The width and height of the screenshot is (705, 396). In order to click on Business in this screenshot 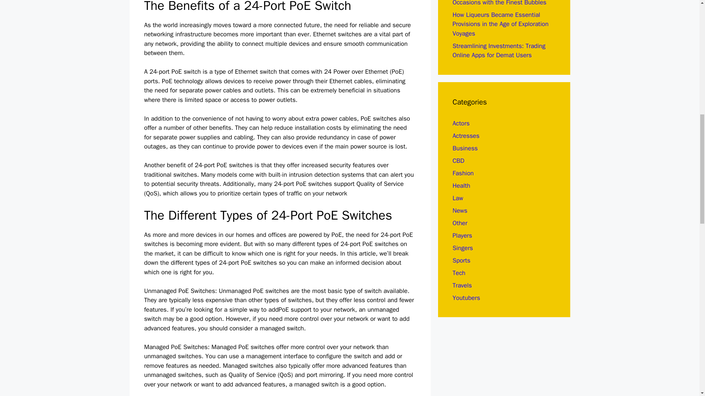, I will do `click(465, 148)`.